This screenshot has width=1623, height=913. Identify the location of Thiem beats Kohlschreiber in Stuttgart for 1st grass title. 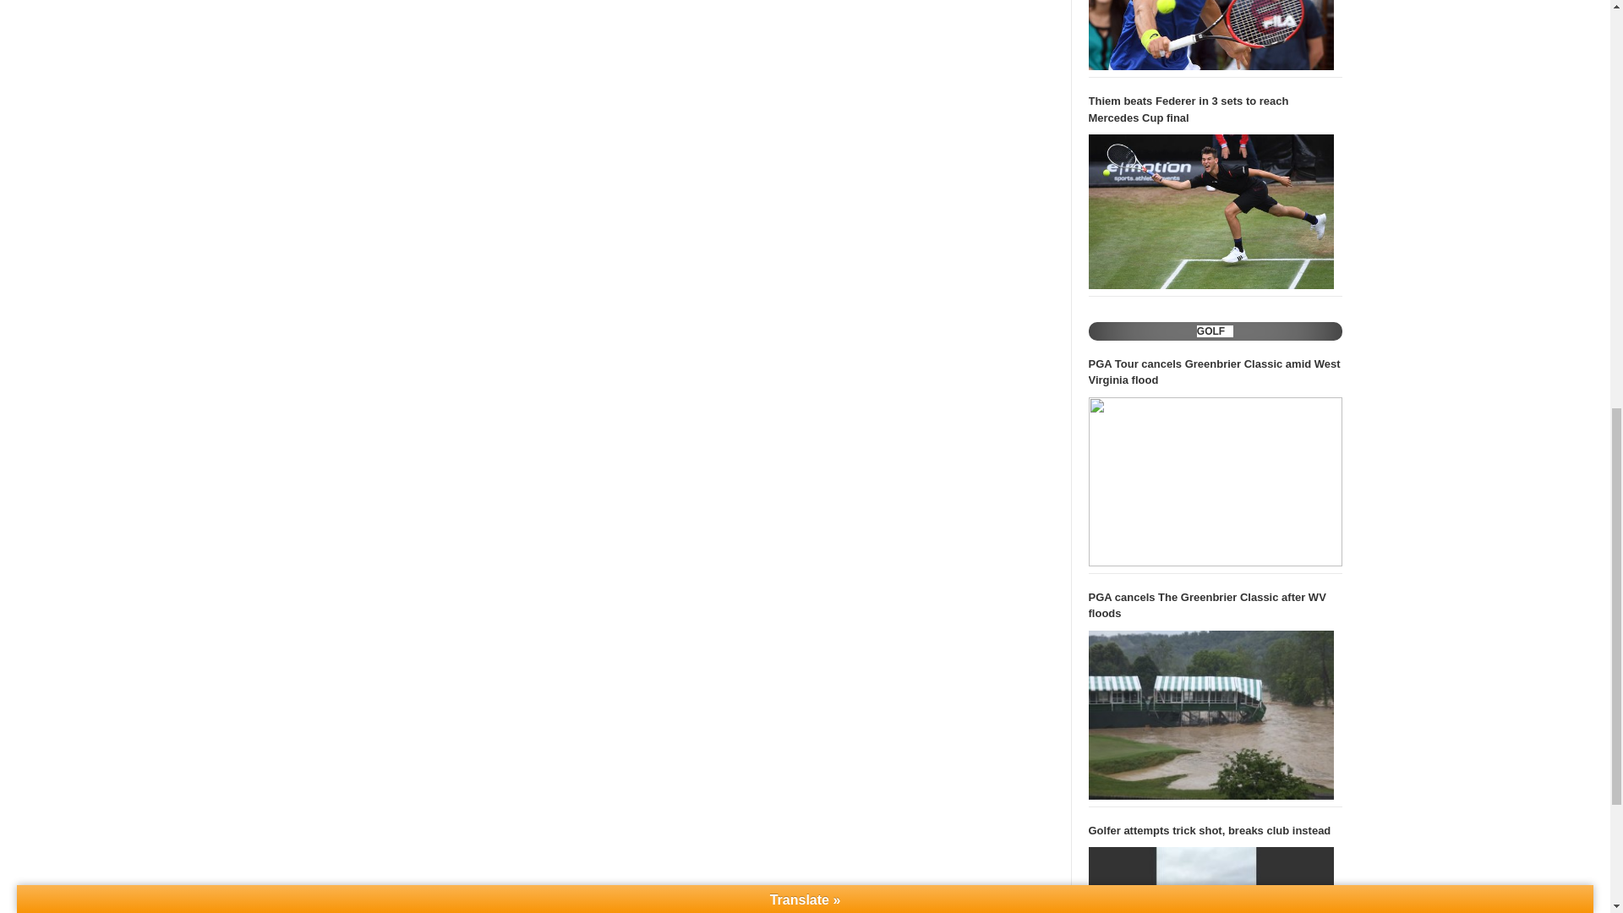
(1211, 36).